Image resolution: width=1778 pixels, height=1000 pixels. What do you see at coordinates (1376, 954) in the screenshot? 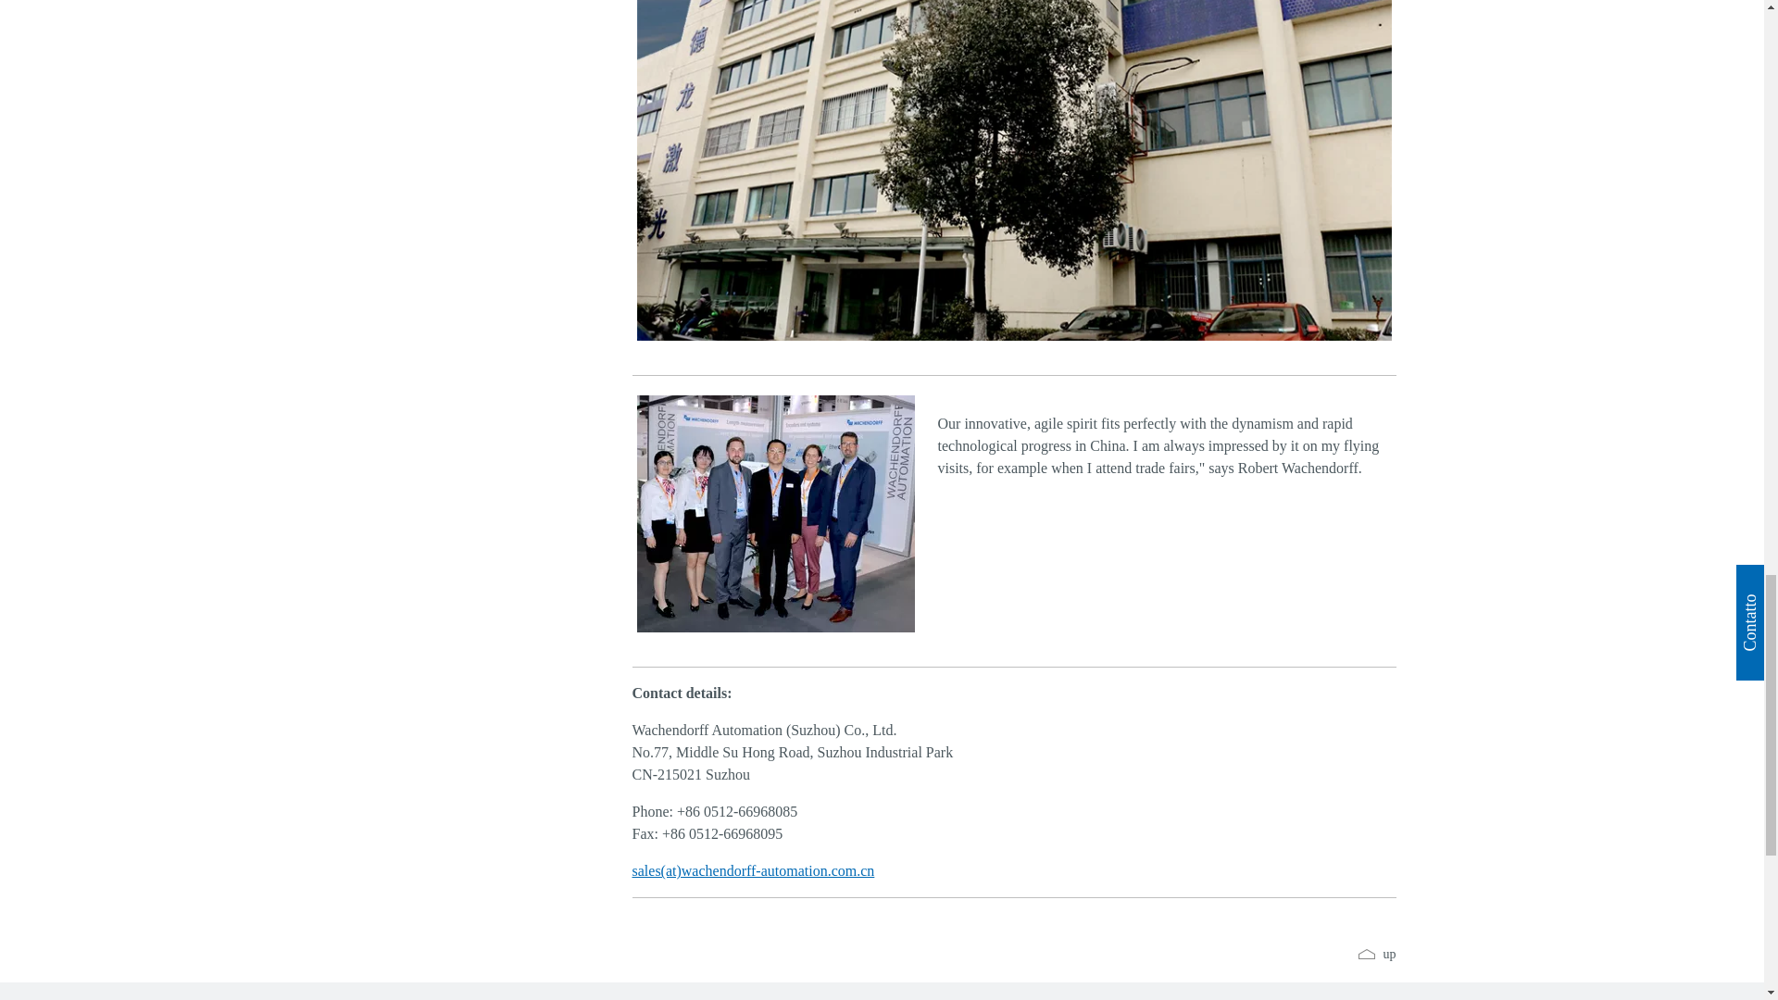
I see `up` at bounding box center [1376, 954].